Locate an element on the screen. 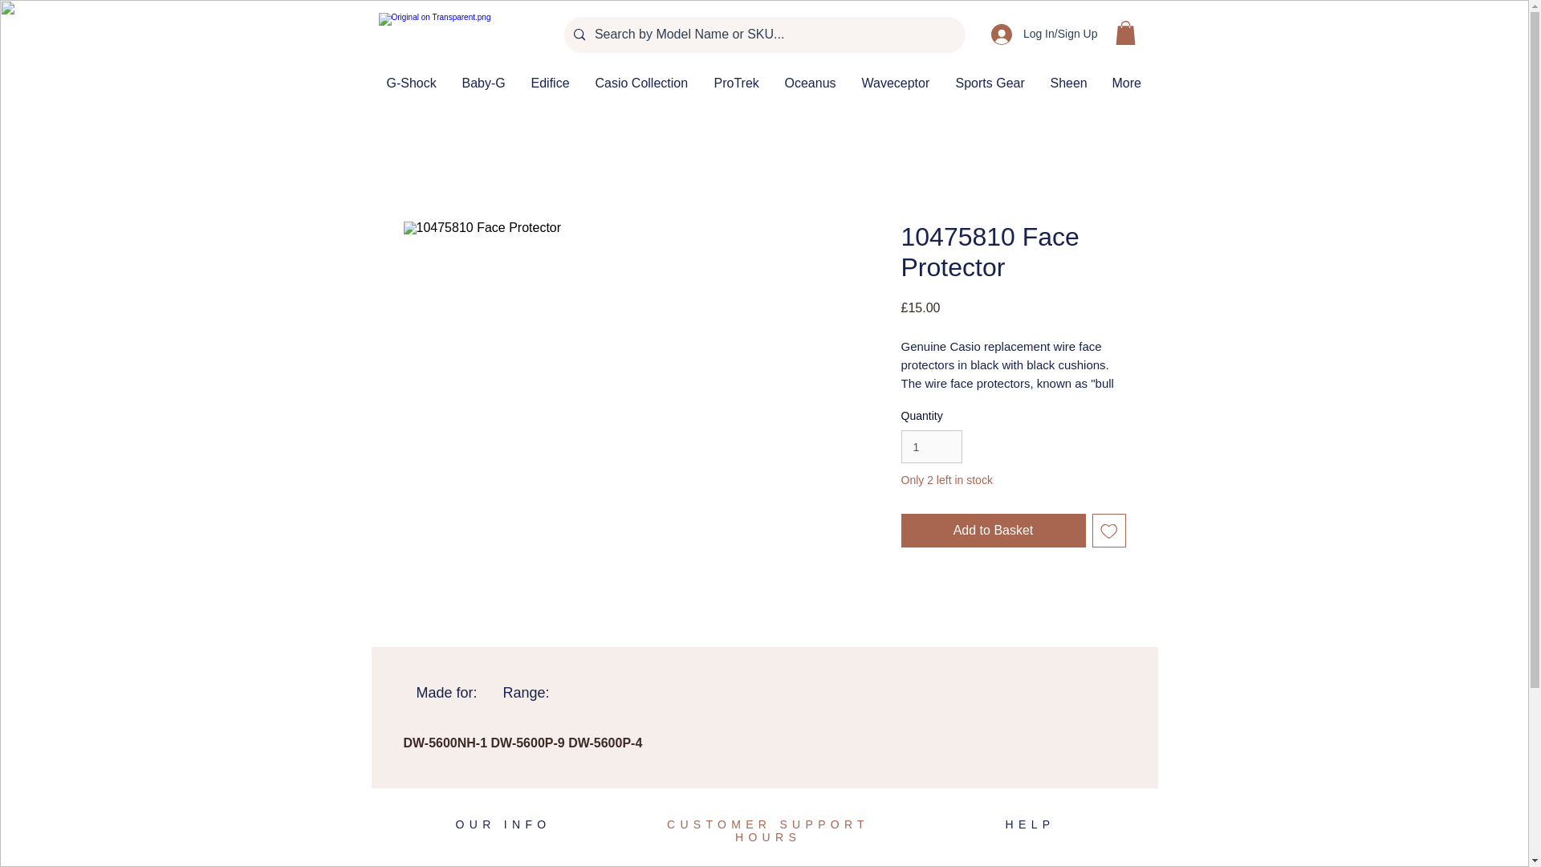 Image resolution: width=1541 pixels, height=867 pixels. Oceanus is located at coordinates (810, 83).